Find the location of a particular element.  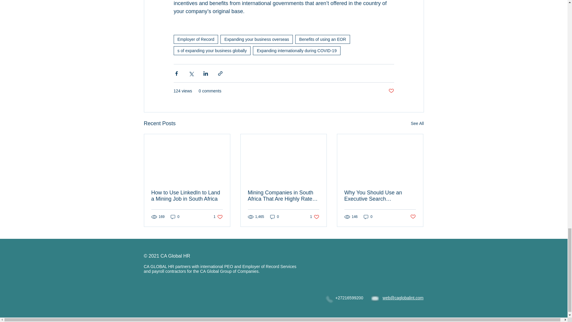

s of expanding your business globally is located at coordinates (212, 51).